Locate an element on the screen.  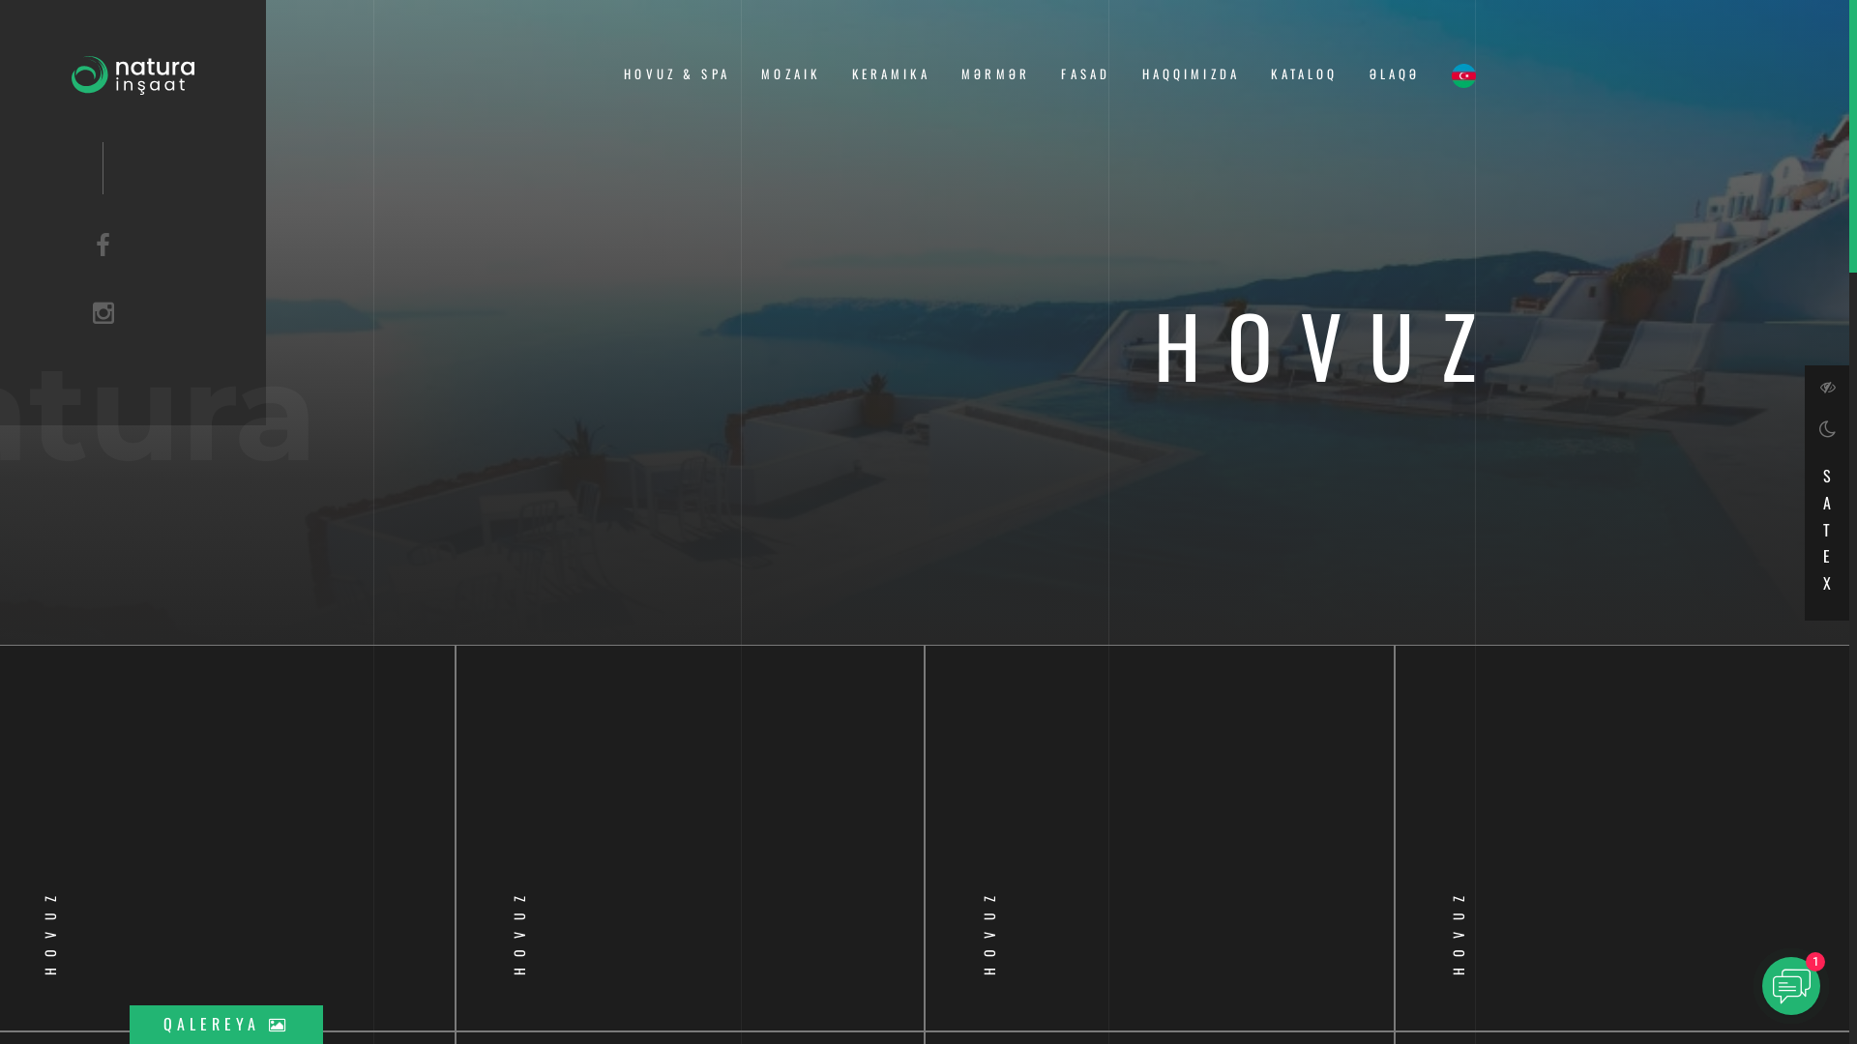
HOVUZ & SPA is located at coordinates (677, 73).